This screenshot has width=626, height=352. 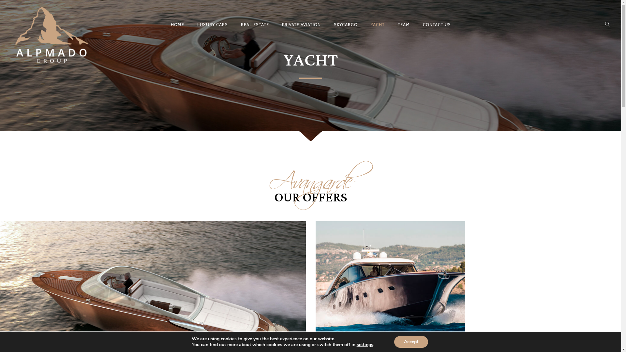 What do you see at coordinates (411, 342) in the screenshot?
I see `Accept` at bounding box center [411, 342].